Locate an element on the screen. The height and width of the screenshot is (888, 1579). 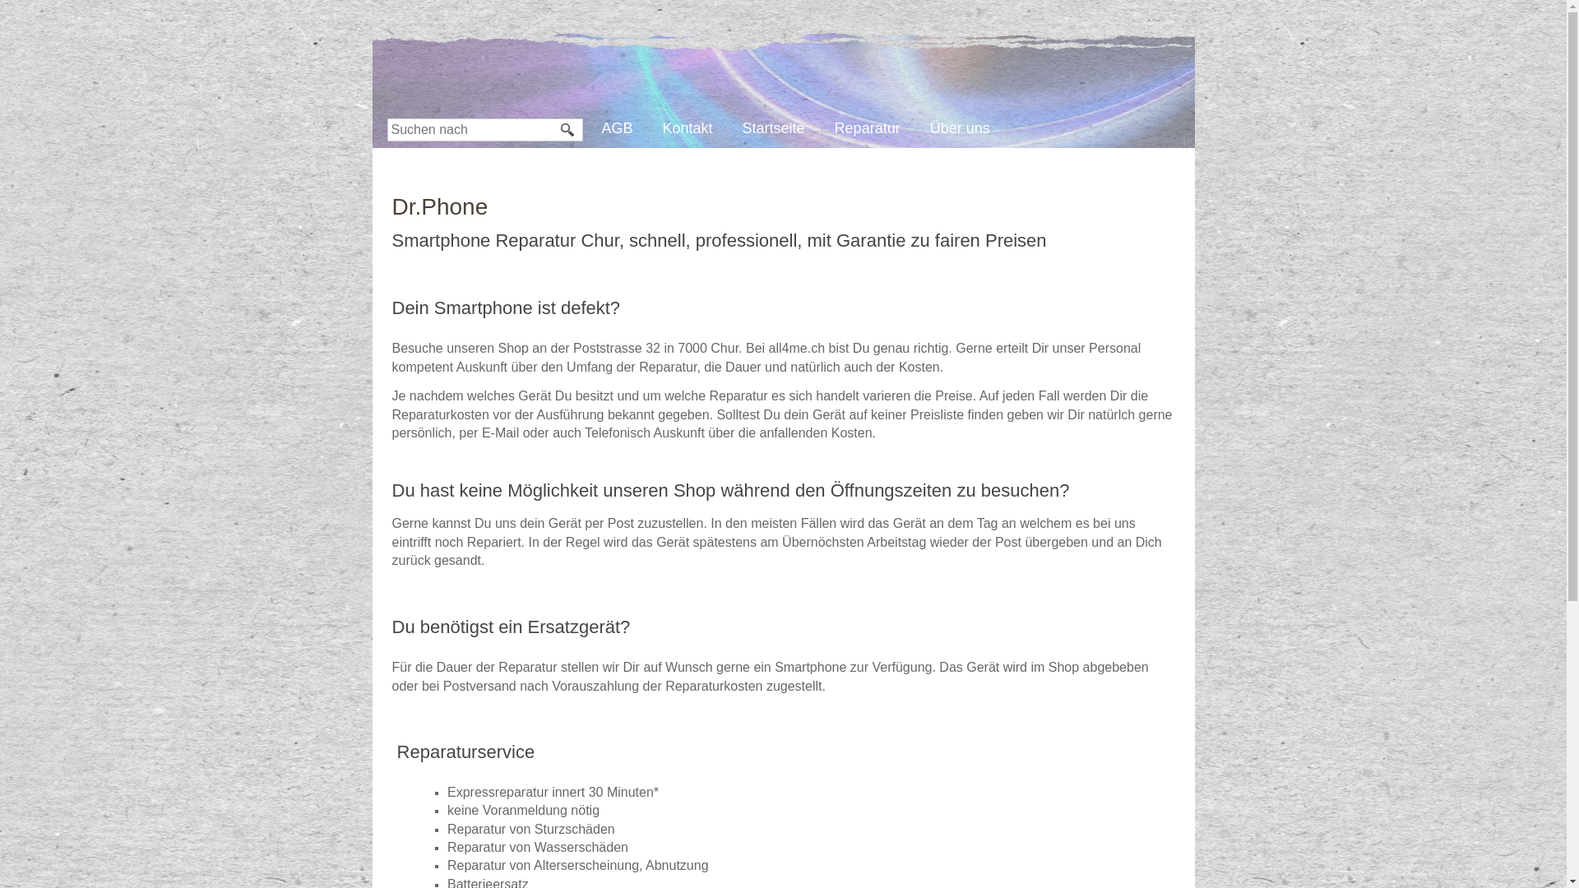
Reparatur is located at coordinates (872, 127).